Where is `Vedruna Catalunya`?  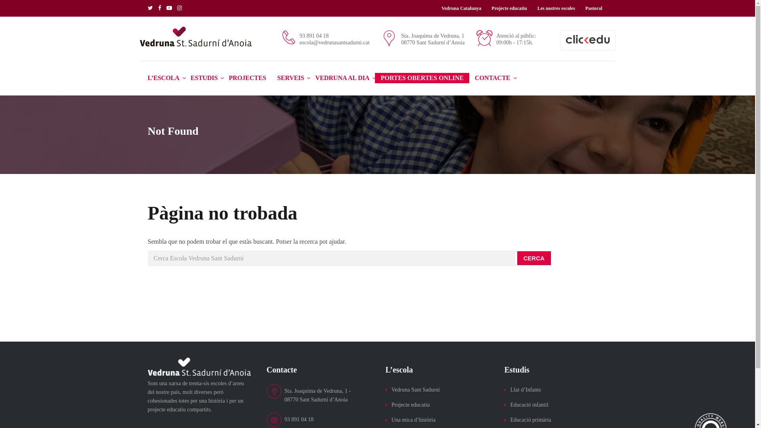 Vedruna Catalunya is located at coordinates (461, 8).